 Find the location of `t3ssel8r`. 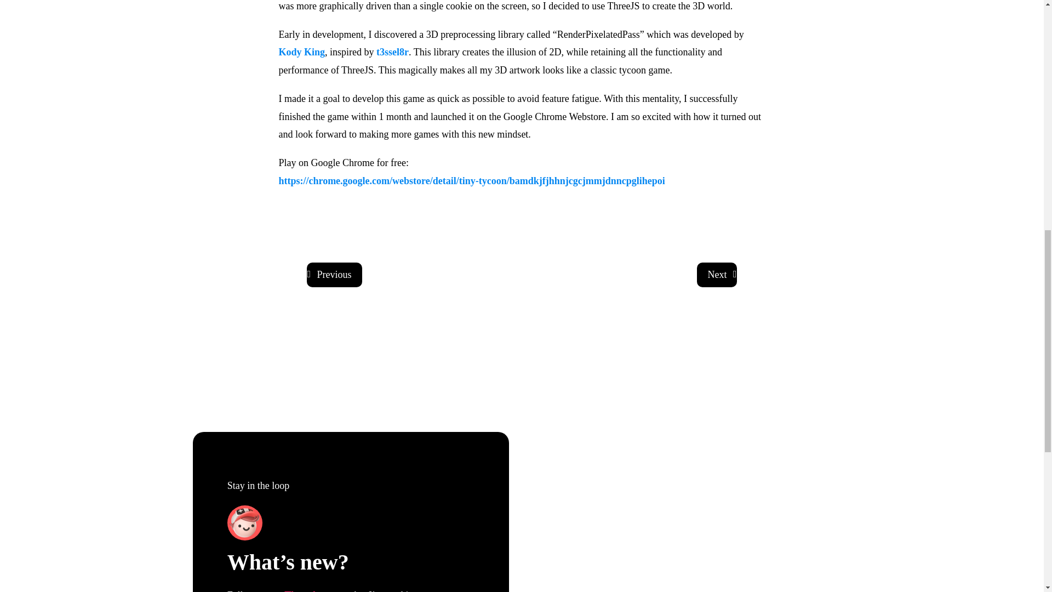

t3ssel8r is located at coordinates (392, 52).